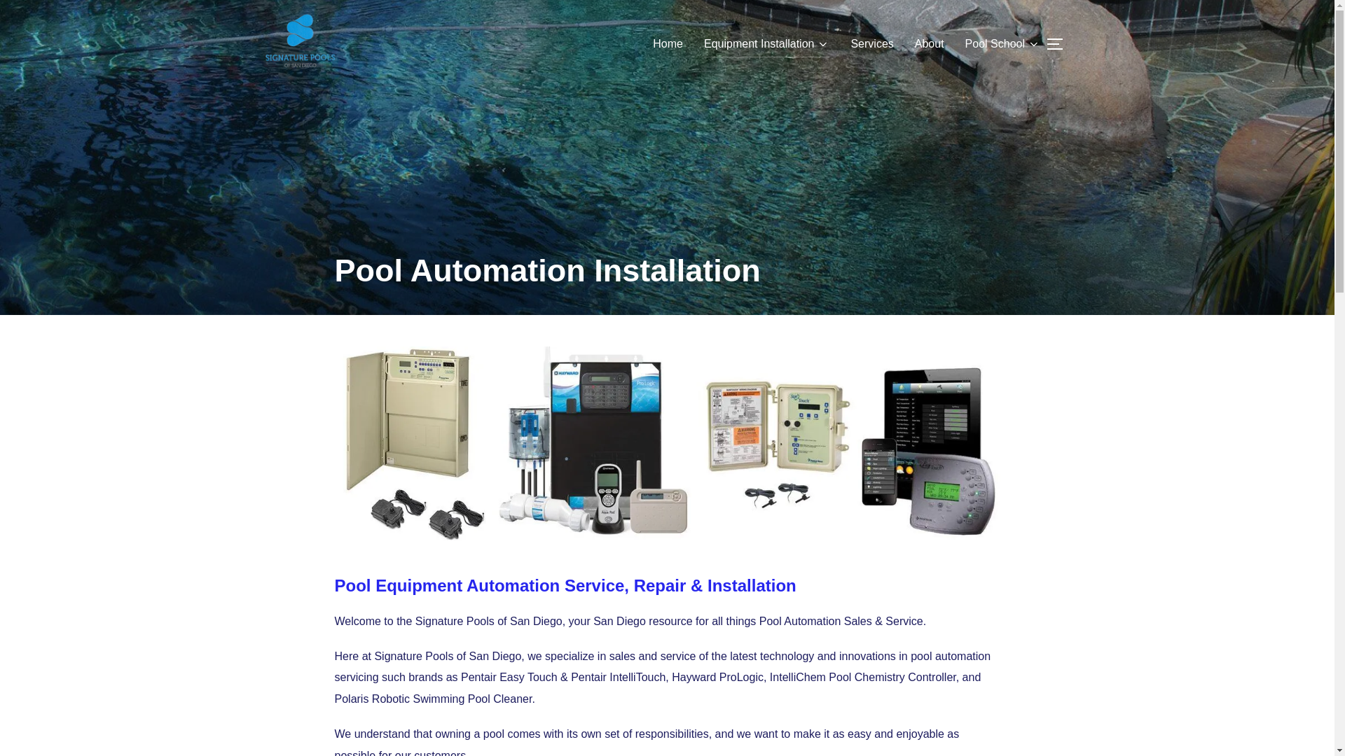 Image resolution: width=1345 pixels, height=756 pixels. Describe the element at coordinates (1002, 44) in the screenshot. I see `Pool School` at that location.